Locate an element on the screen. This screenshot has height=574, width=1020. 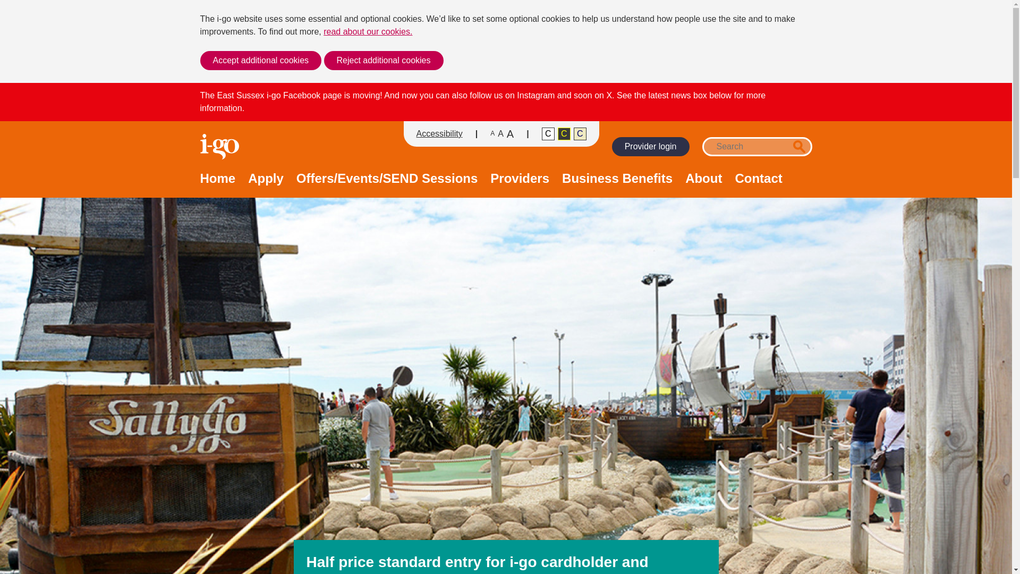
Accessibility is located at coordinates (439, 133).